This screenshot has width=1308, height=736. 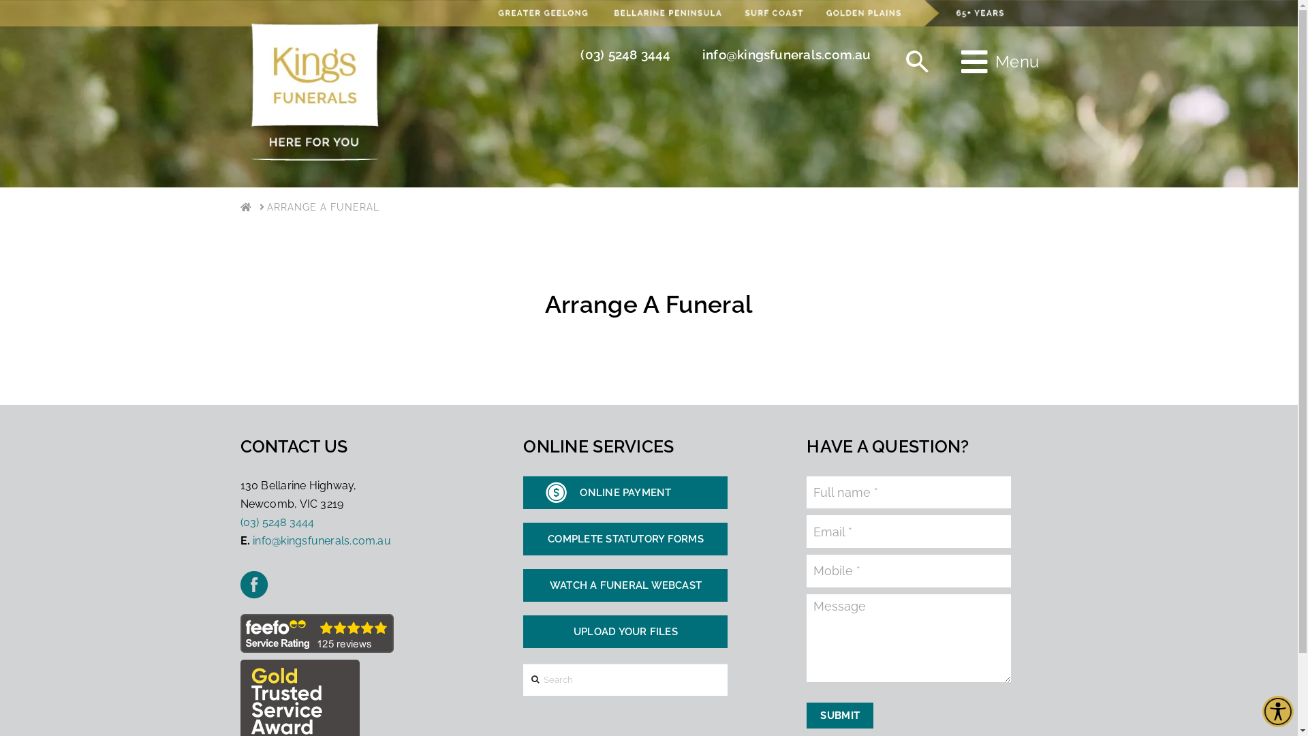 I want to click on info@kingsfunerals.com.au, so click(x=322, y=541).